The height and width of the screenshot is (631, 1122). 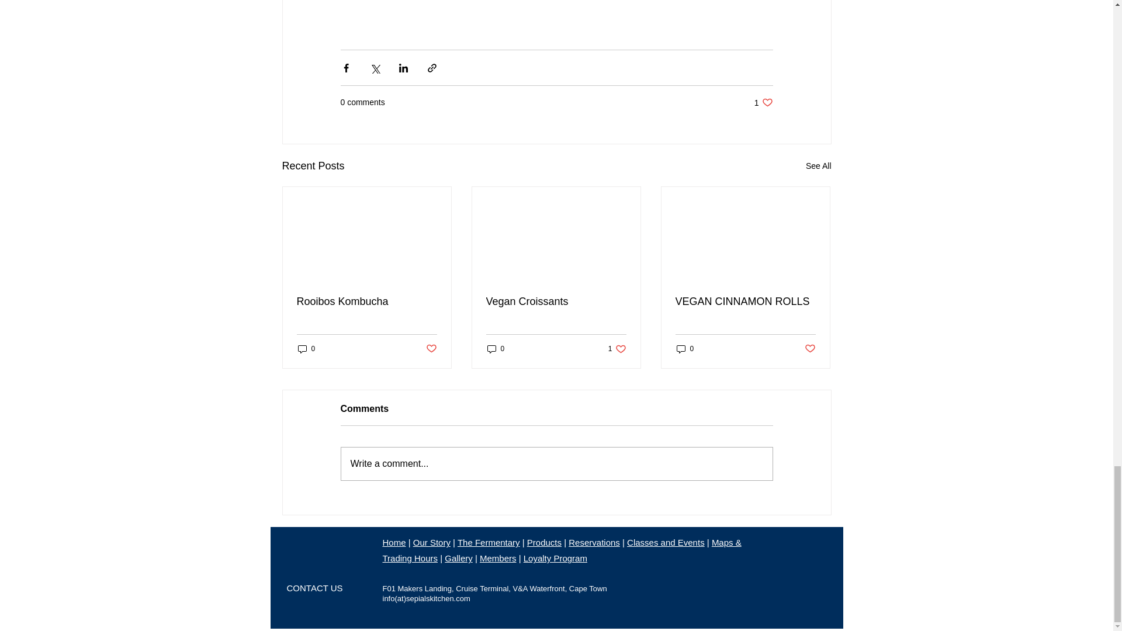 I want to click on Home, so click(x=394, y=542).